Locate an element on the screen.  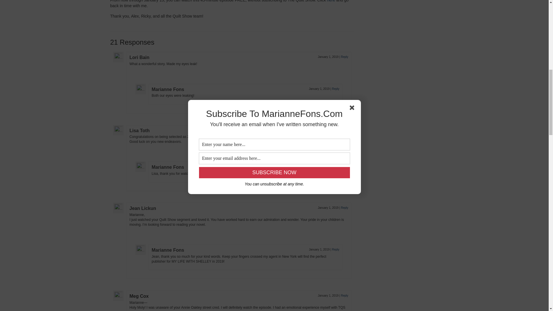
Reply is located at coordinates (336, 166).